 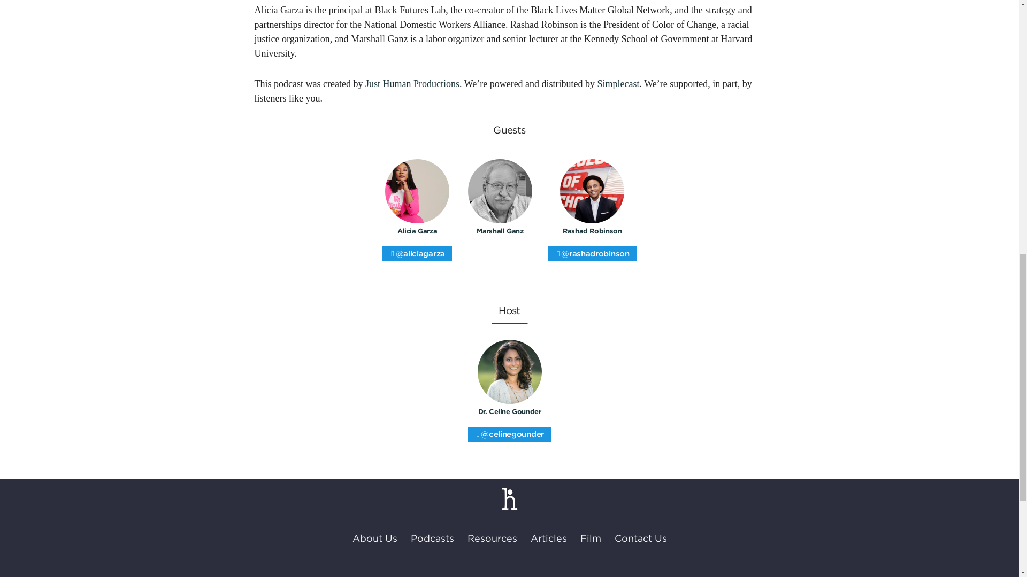 What do you see at coordinates (374, 538) in the screenshot?
I see `About Us` at bounding box center [374, 538].